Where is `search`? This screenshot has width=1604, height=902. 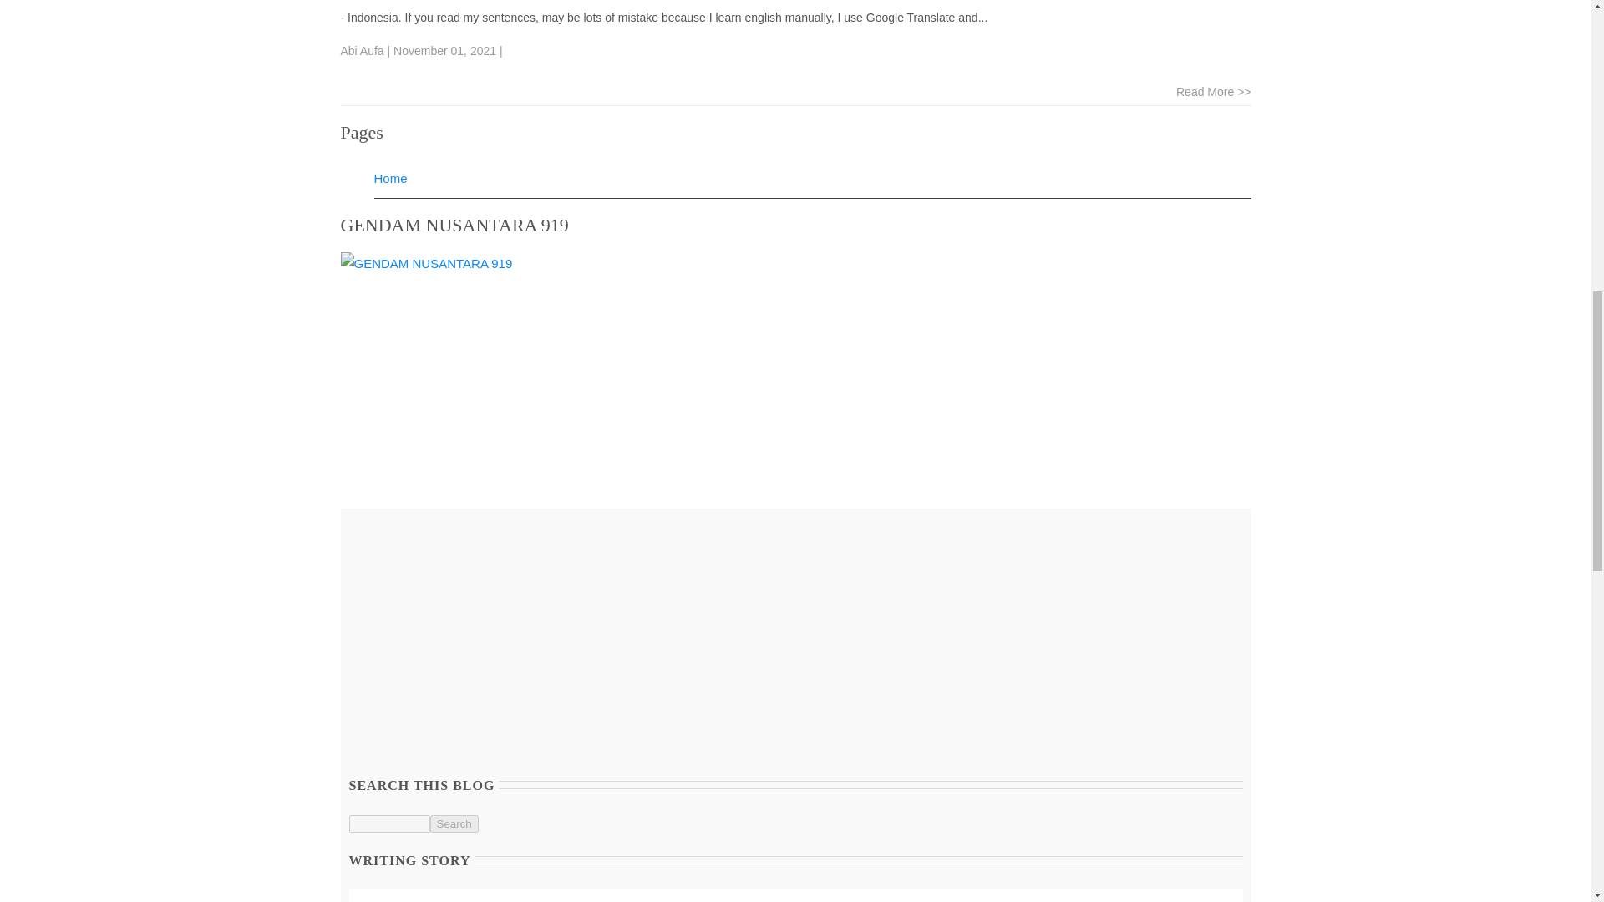
search is located at coordinates (389, 823).